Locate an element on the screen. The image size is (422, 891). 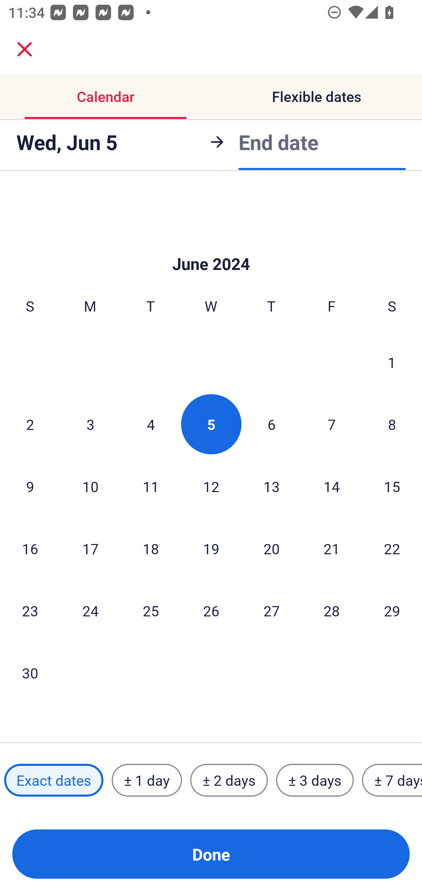
27 Thursday, June 27, 2024 is located at coordinates (271, 611).